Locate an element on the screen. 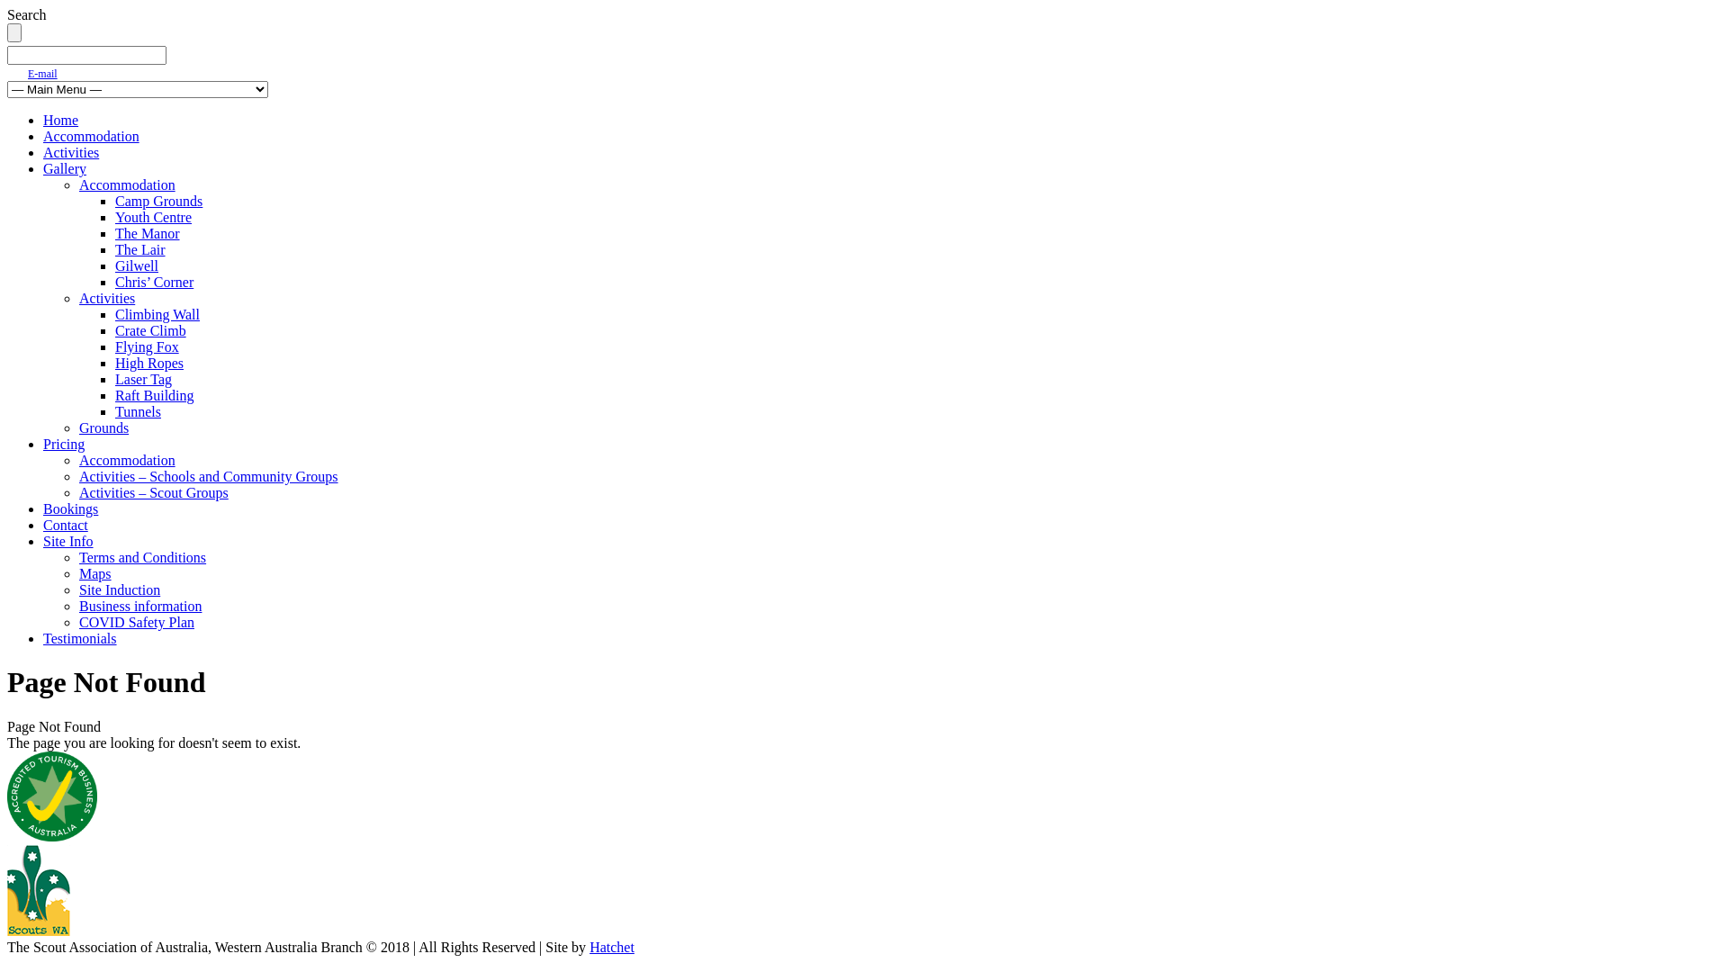 The width and height of the screenshot is (1728, 972). Business information is located at coordinates (140, 607).